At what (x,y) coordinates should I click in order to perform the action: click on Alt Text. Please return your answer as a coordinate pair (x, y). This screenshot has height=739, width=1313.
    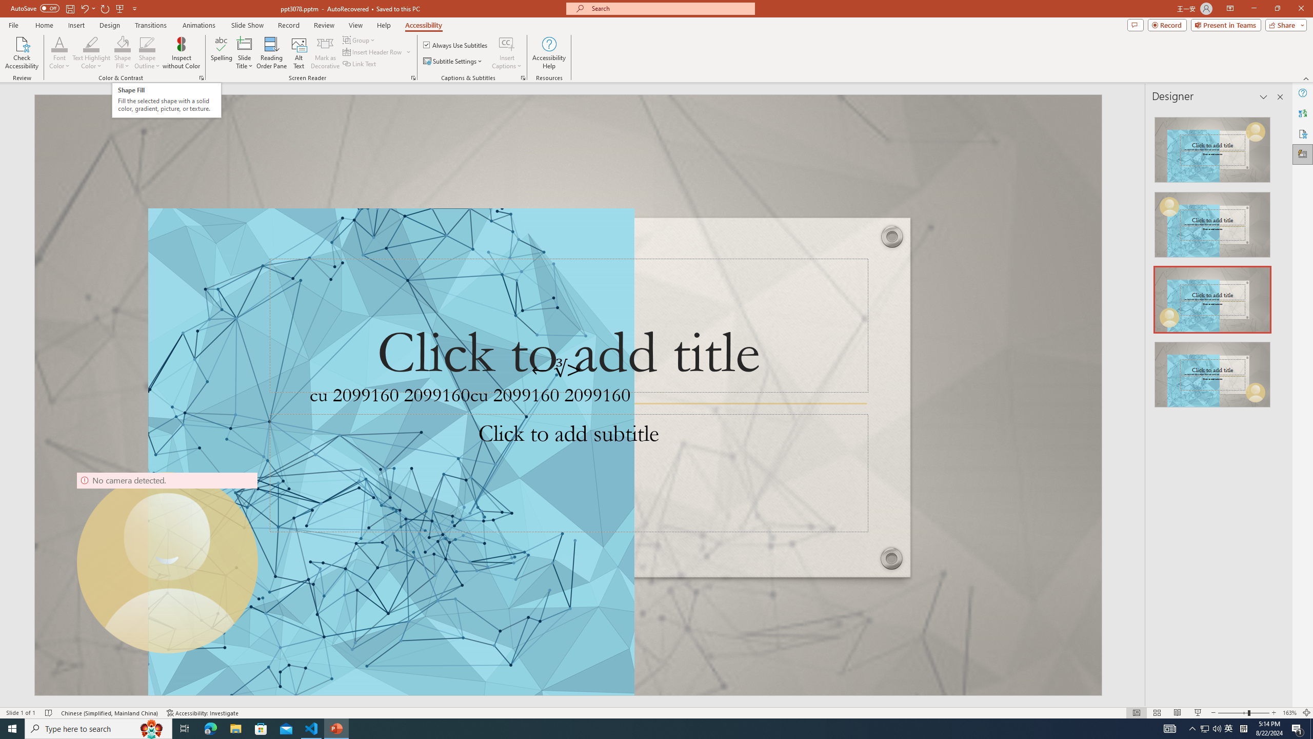
    Looking at the image, I should click on (300, 53).